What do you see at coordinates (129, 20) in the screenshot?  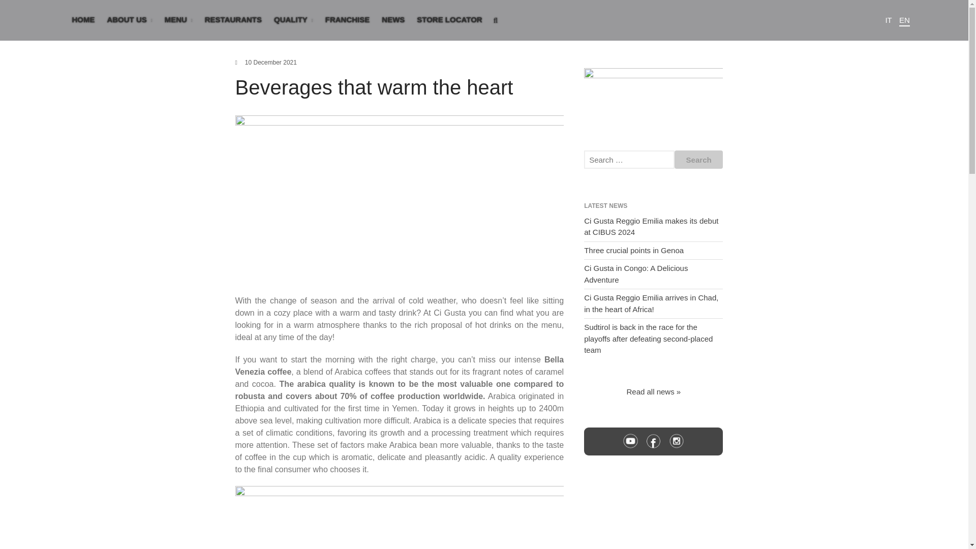 I see `ABOUT US` at bounding box center [129, 20].